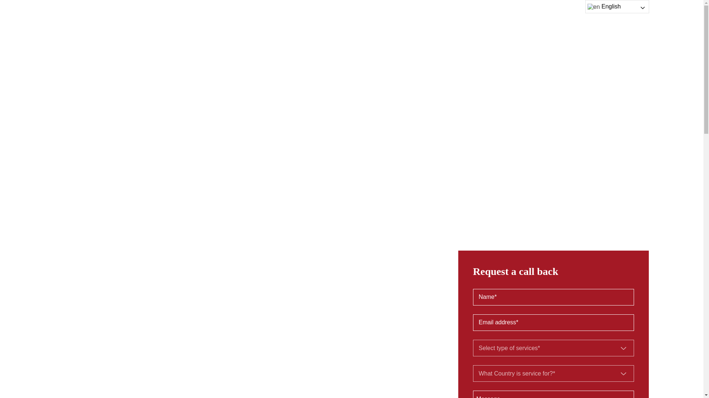  What do you see at coordinates (313, 21) in the screenshot?
I see `About us` at bounding box center [313, 21].